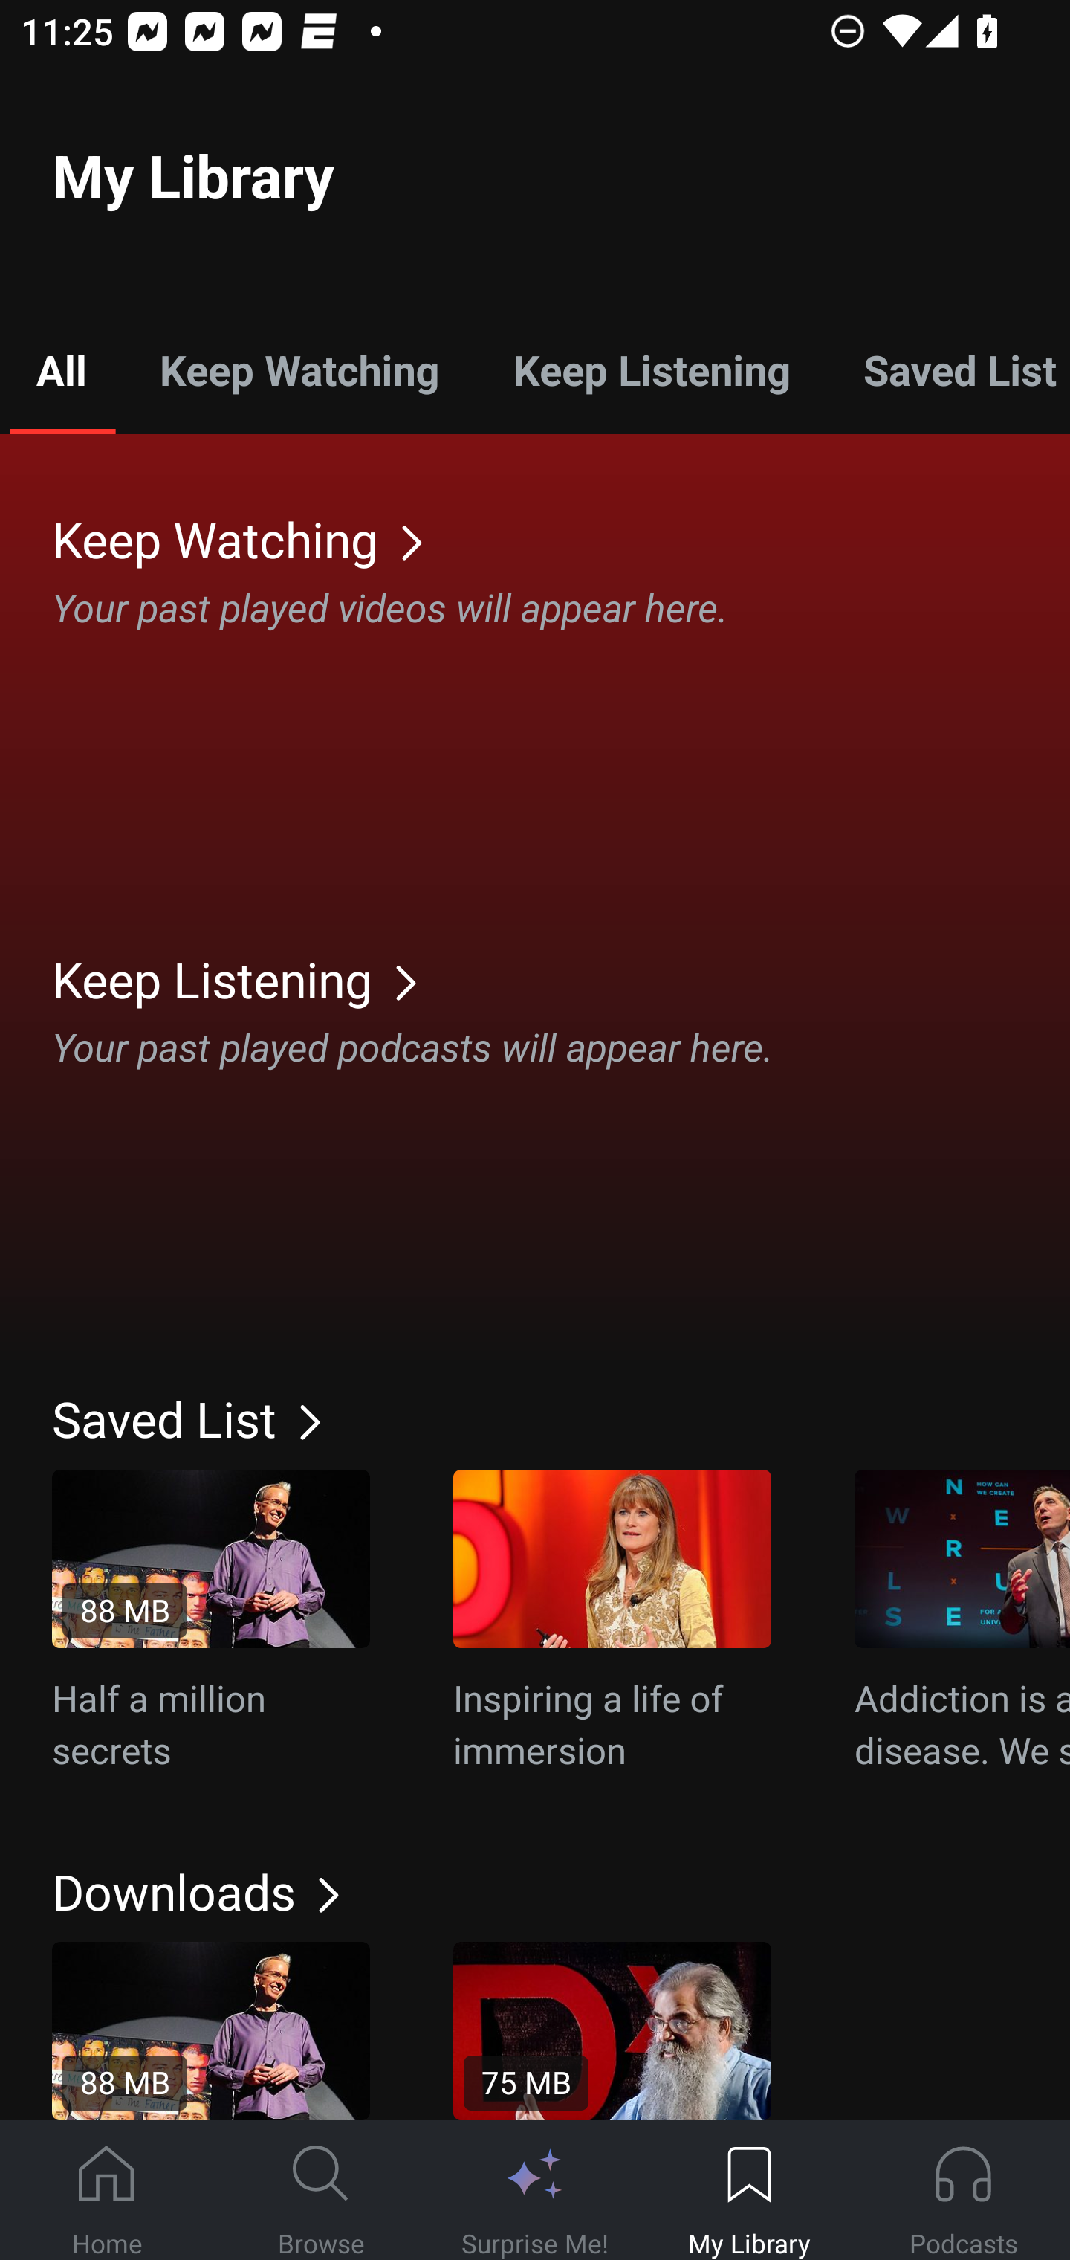  I want to click on Podcasts, so click(963, 2191).